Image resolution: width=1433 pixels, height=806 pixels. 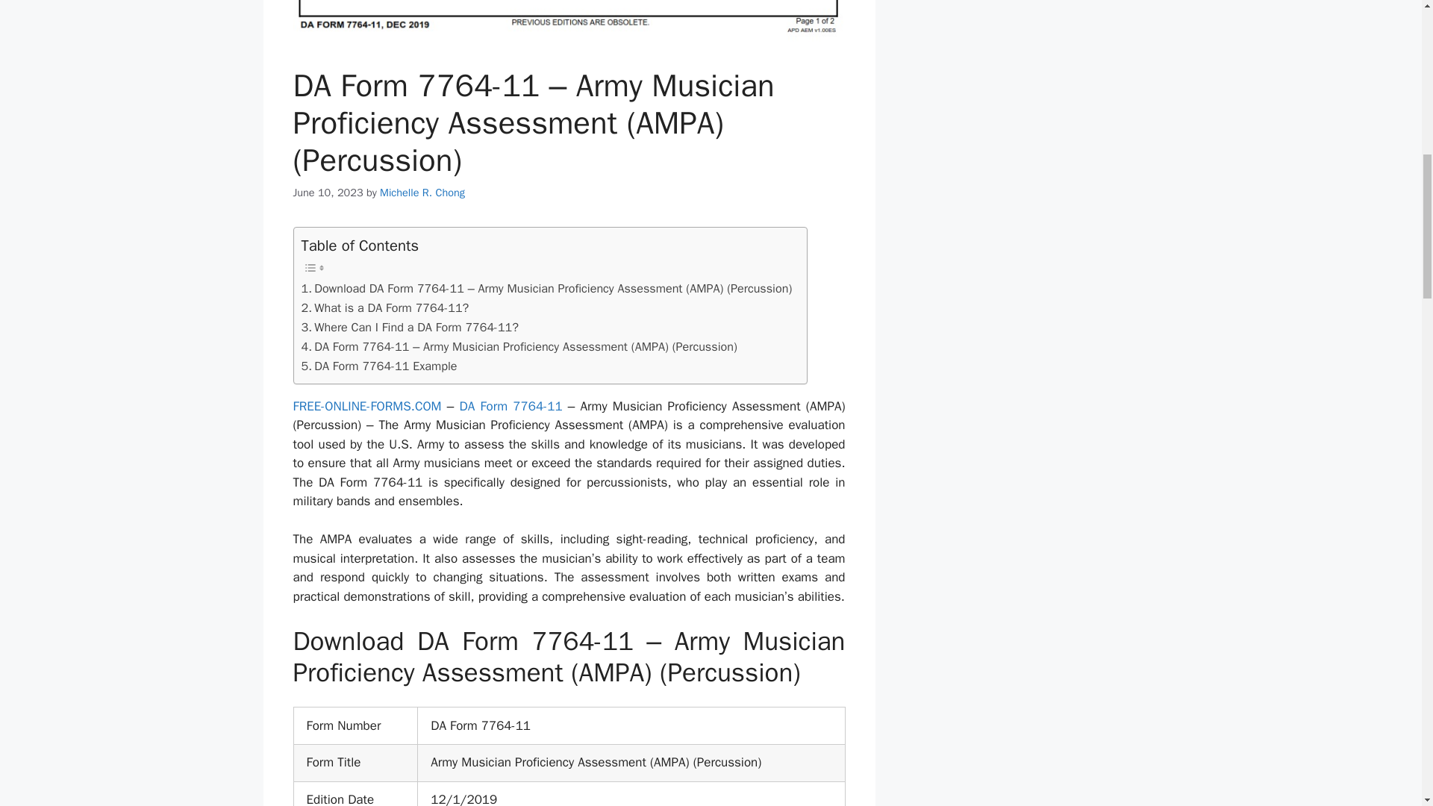 I want to click on View all posts by Michelle R. Chong, so click(x=422, y=193).